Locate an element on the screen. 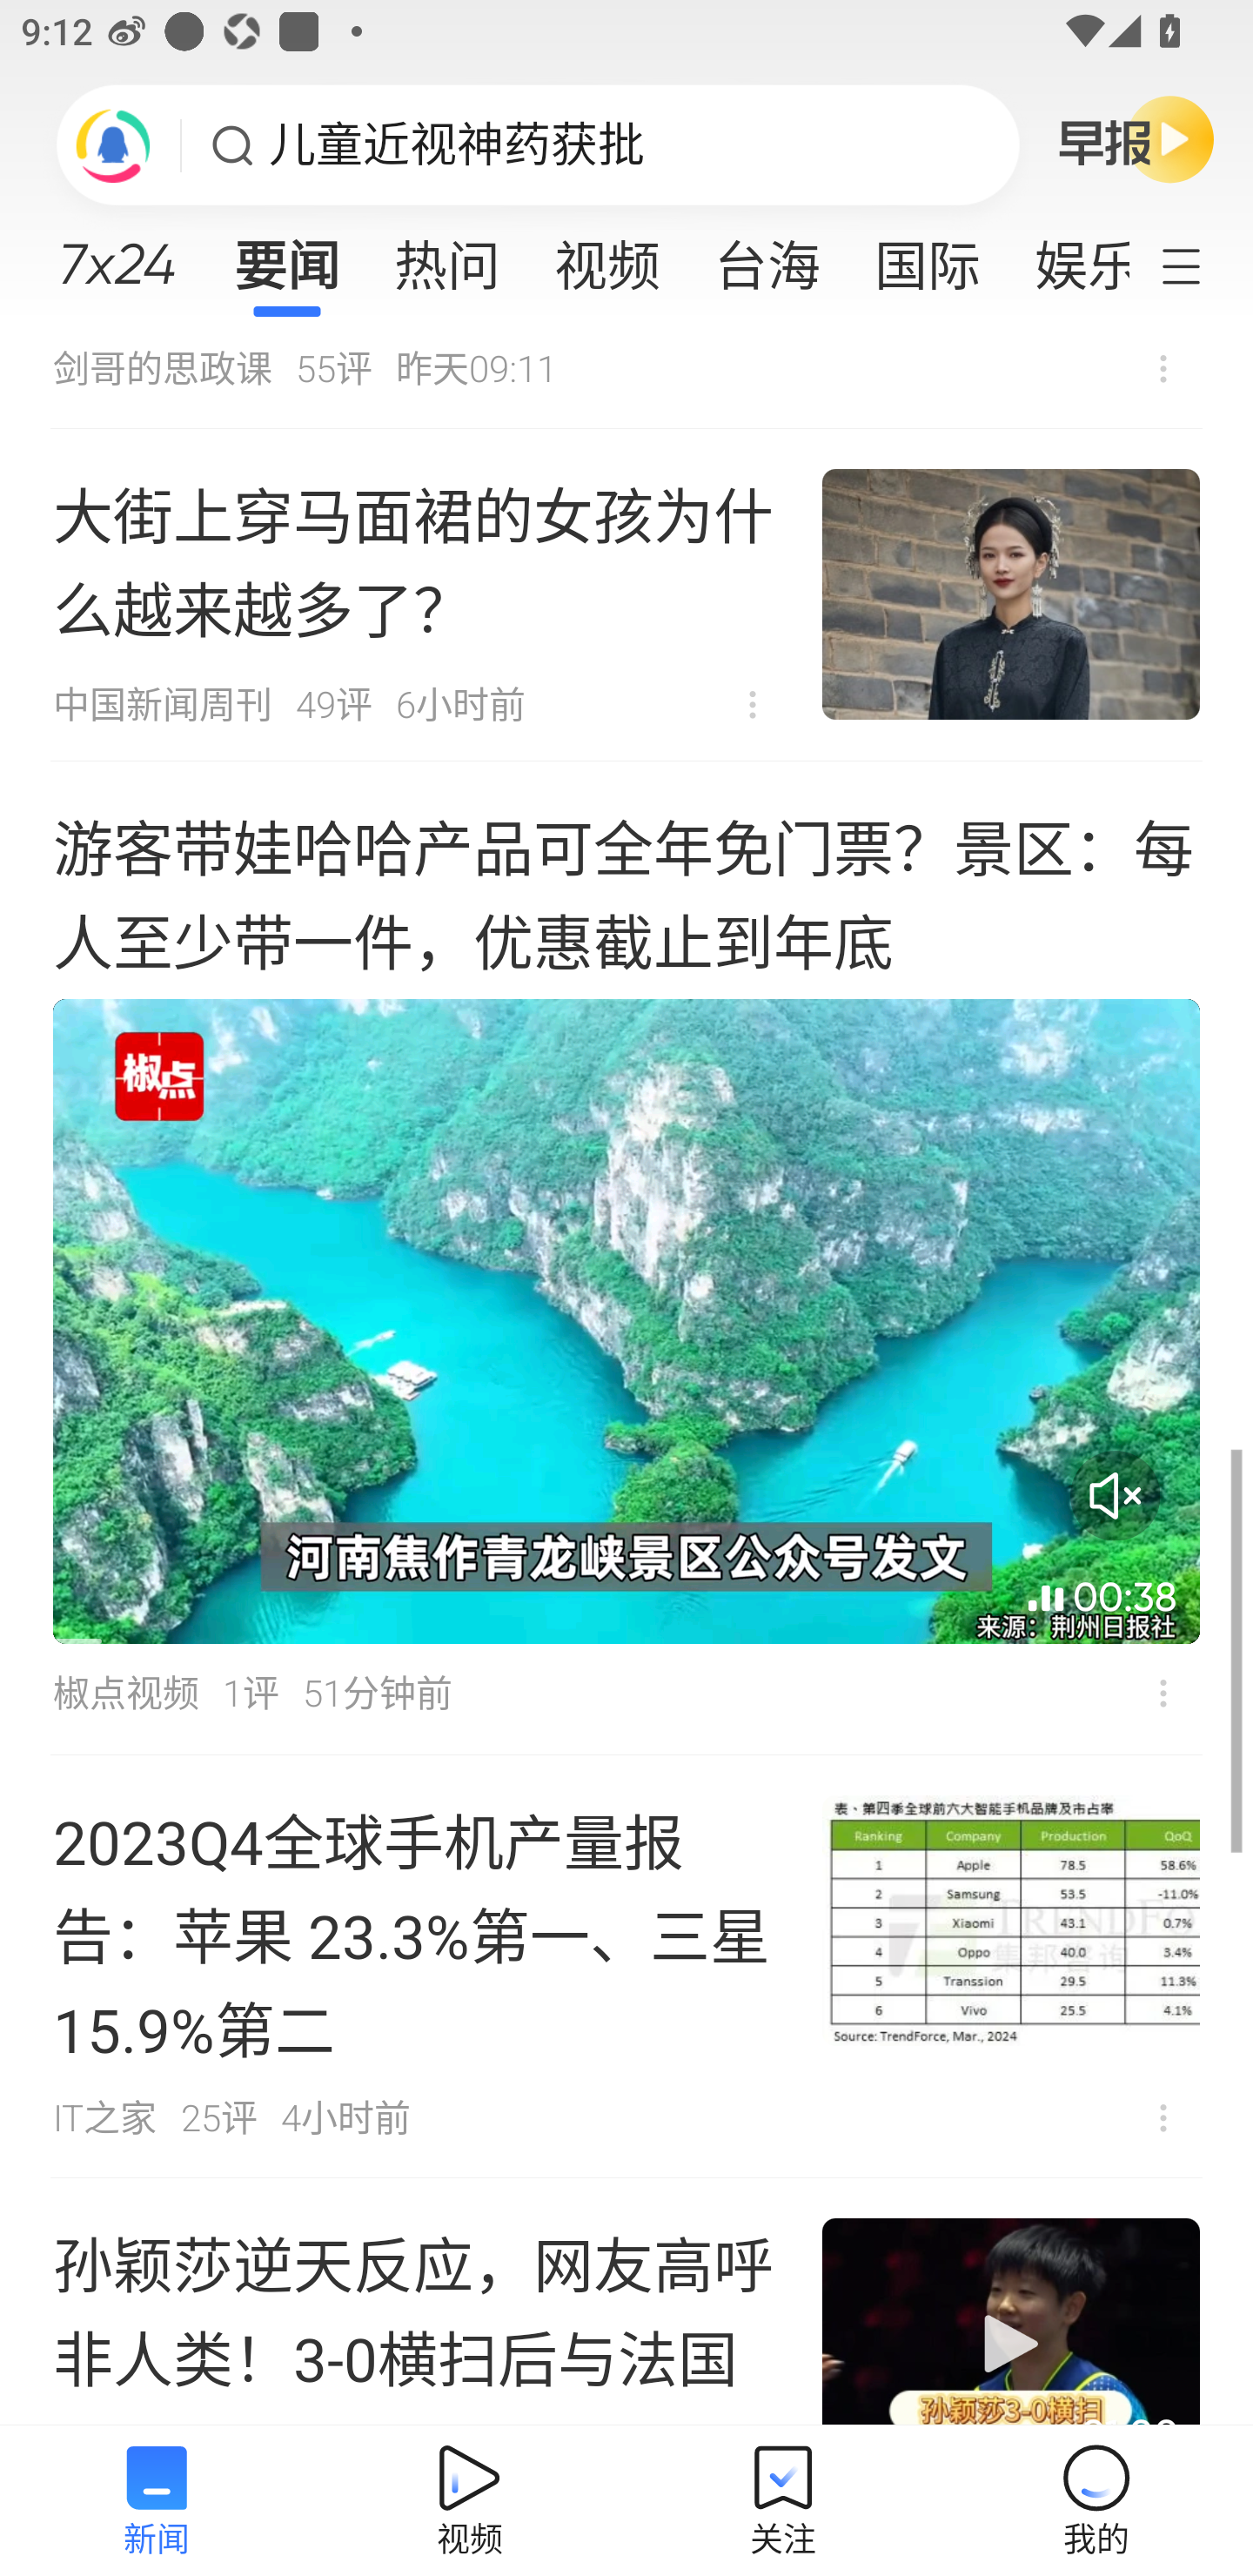 The image size is (1253, 2576). 娱乐 is located at coordinates (1068, 256).